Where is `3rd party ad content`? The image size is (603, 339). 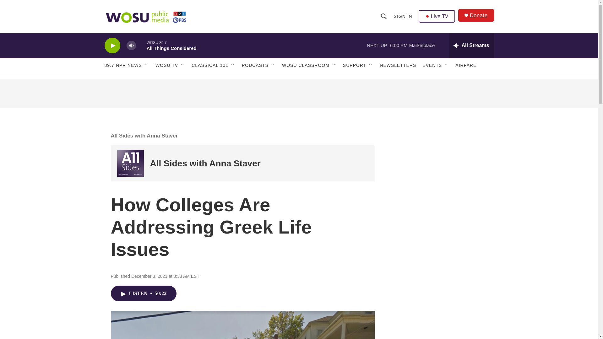
3rd party ad content is located at coordinates (440, 166).